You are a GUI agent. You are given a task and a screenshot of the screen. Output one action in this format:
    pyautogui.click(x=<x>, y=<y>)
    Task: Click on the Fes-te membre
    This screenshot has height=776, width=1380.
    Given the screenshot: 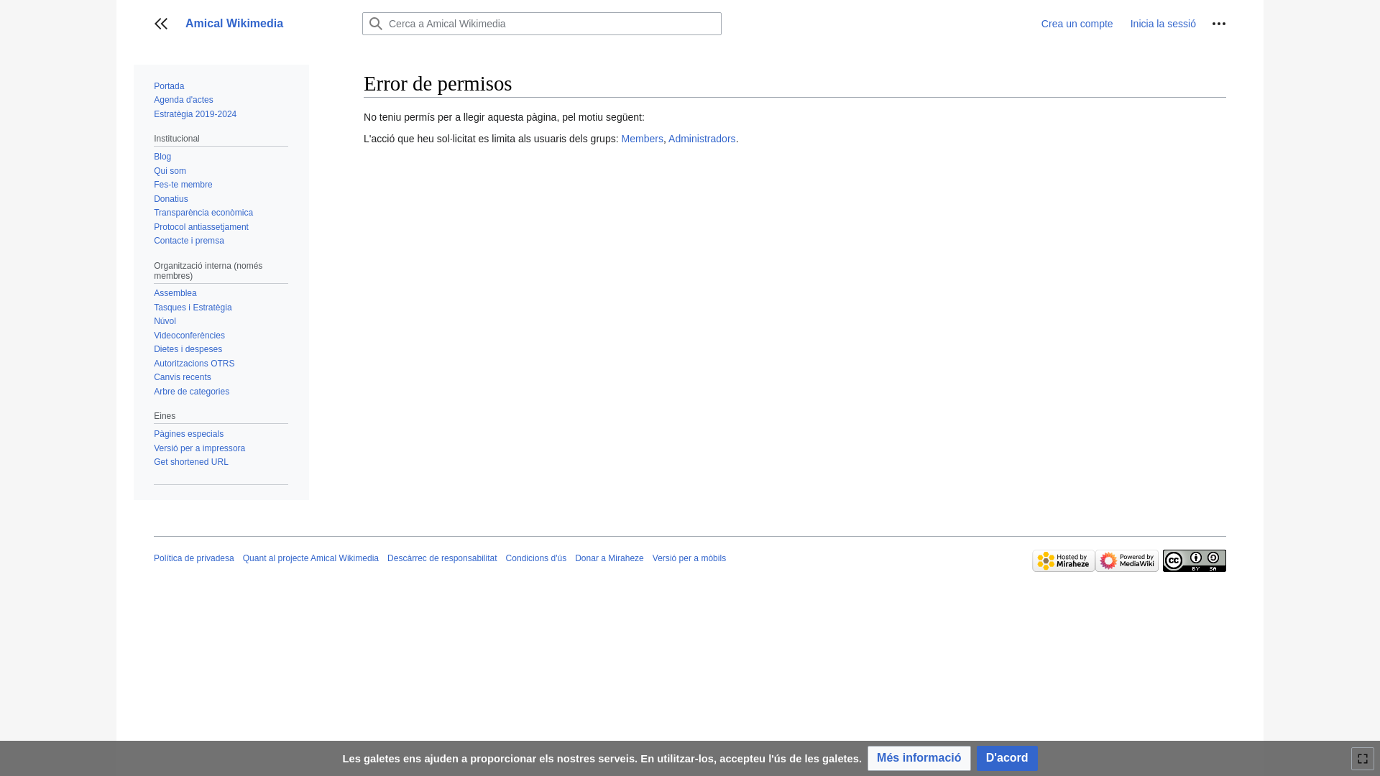 What is the action you would take?
    pyautogui.click(x=183, y=185)
    